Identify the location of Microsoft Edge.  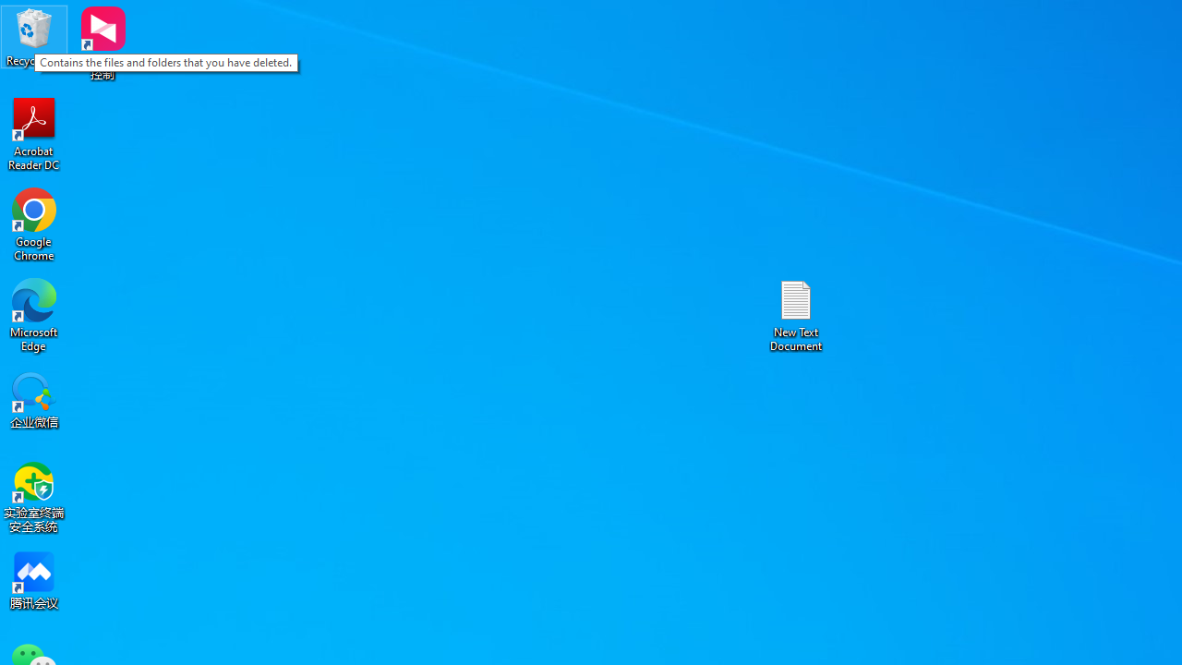
(34, 314).